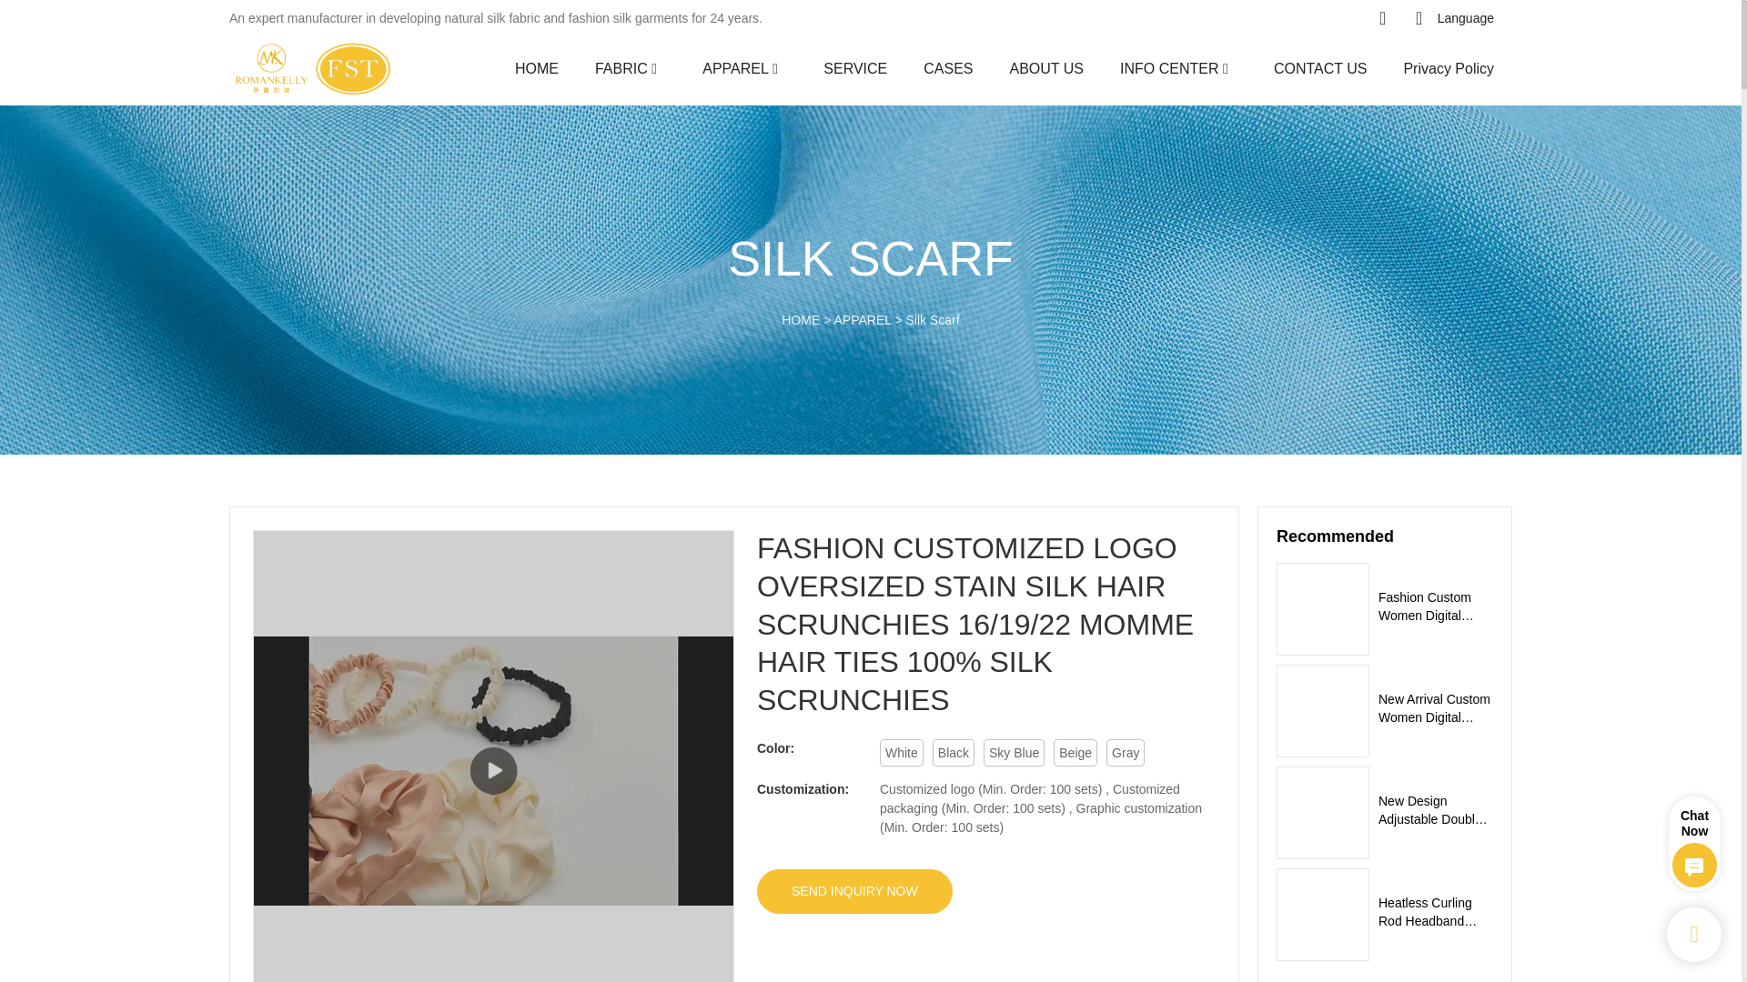 The height and width of the screenshot is (982, 1747). Describe the element at coordinates (954, 753) in the screenshot. I see `Black` at that location.